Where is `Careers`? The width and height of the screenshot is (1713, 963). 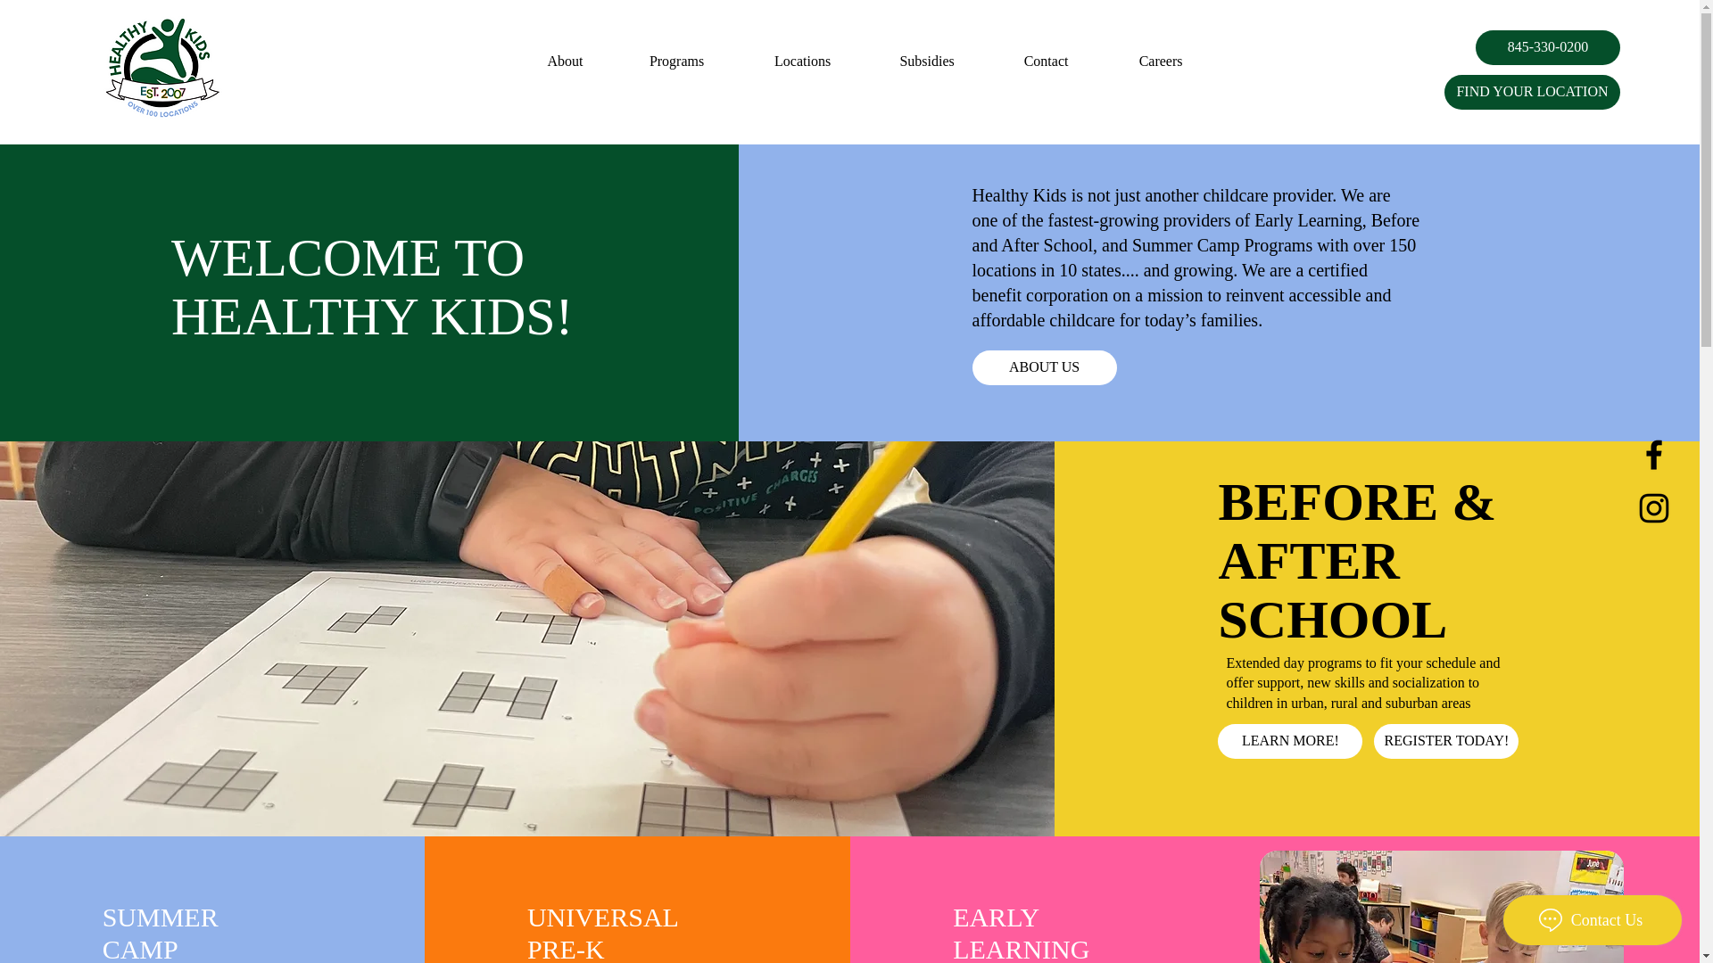 Careers is located at coordinates (1162, 61).